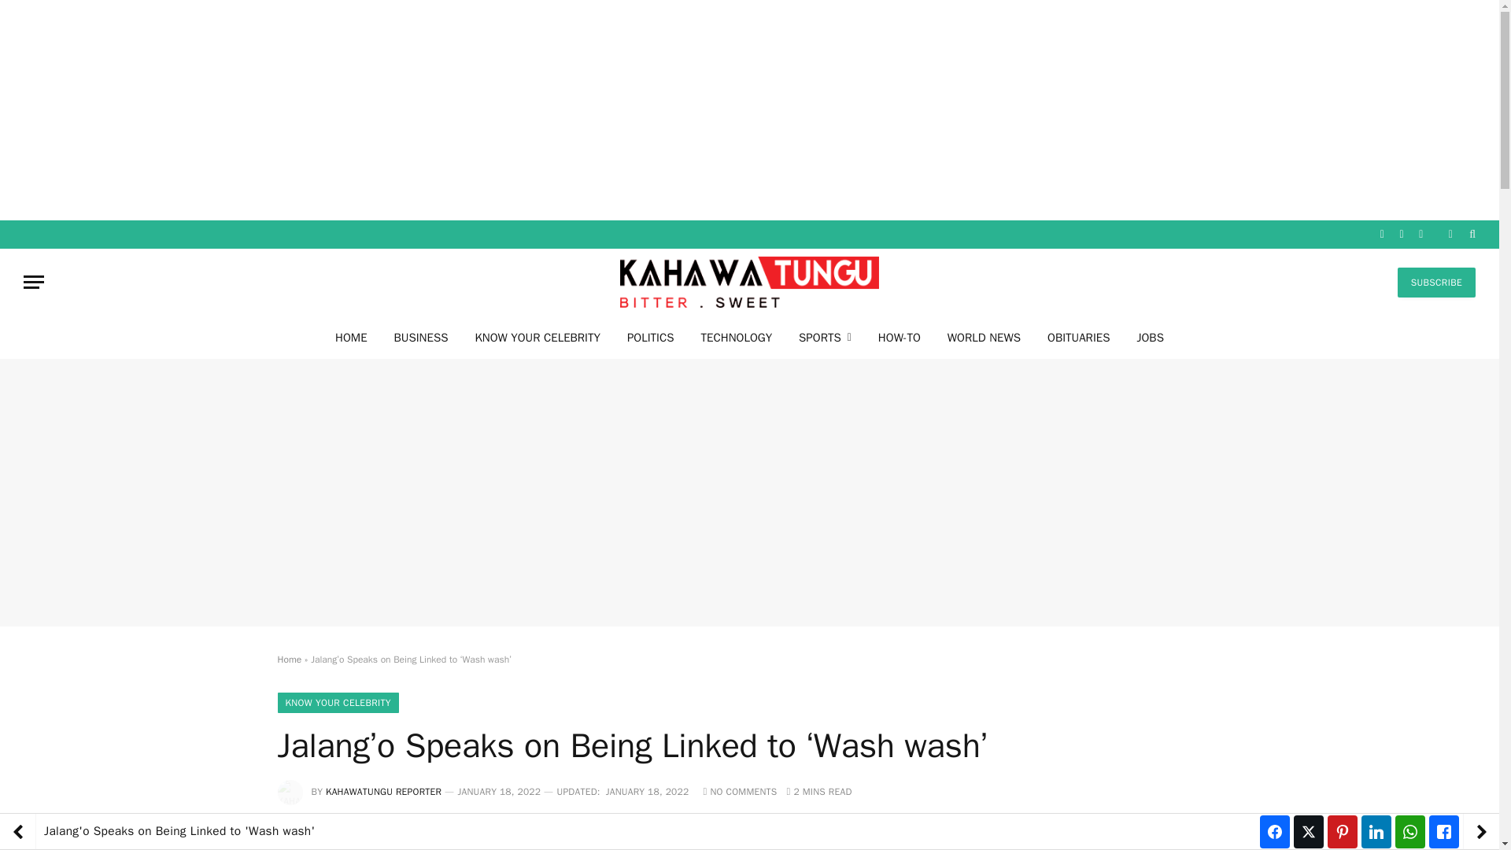 This screenshot has height=850, width=1511. I want to click on Share on Facebook, so click(378, 836).